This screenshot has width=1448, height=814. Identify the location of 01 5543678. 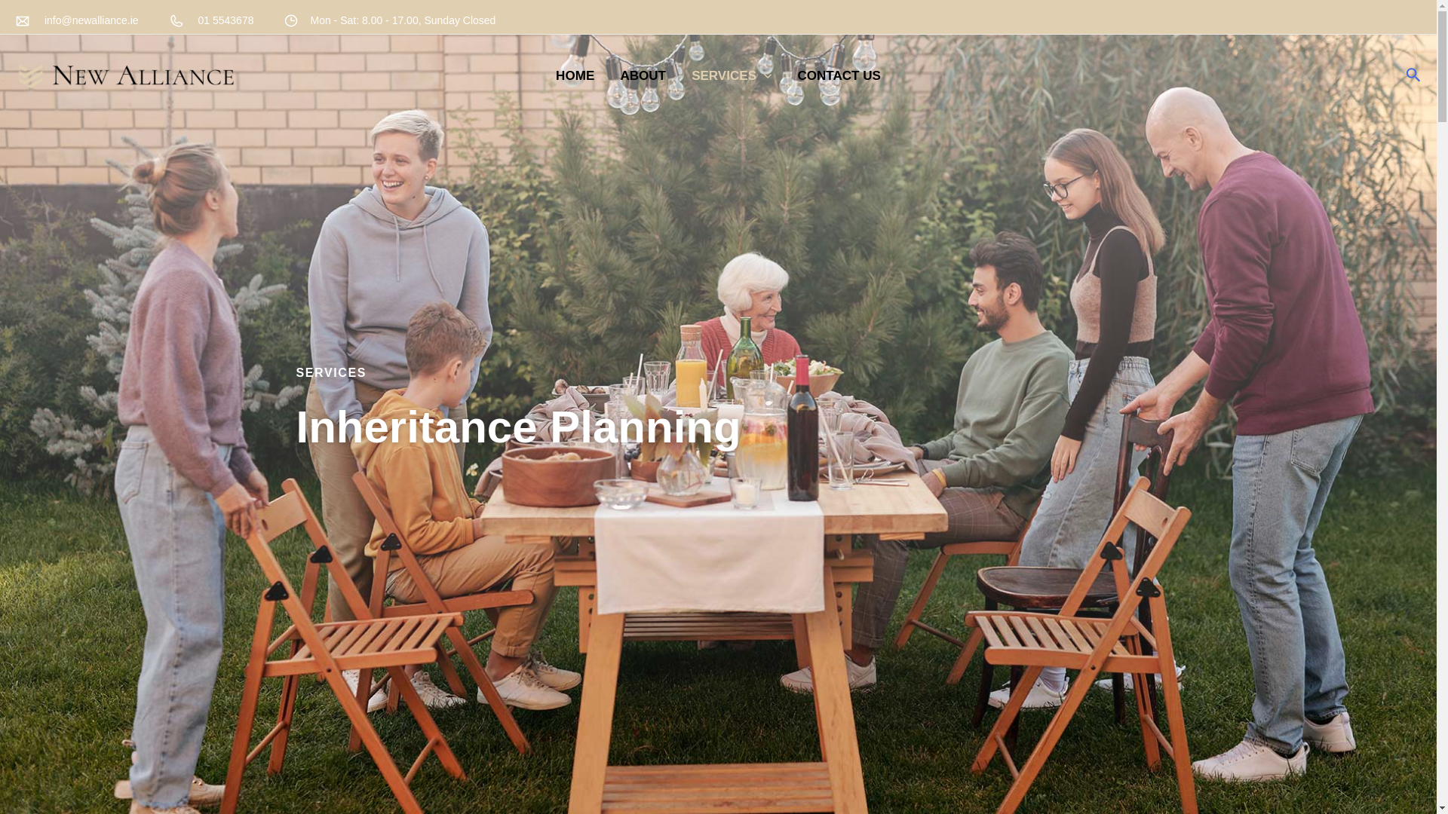
(211, 20).